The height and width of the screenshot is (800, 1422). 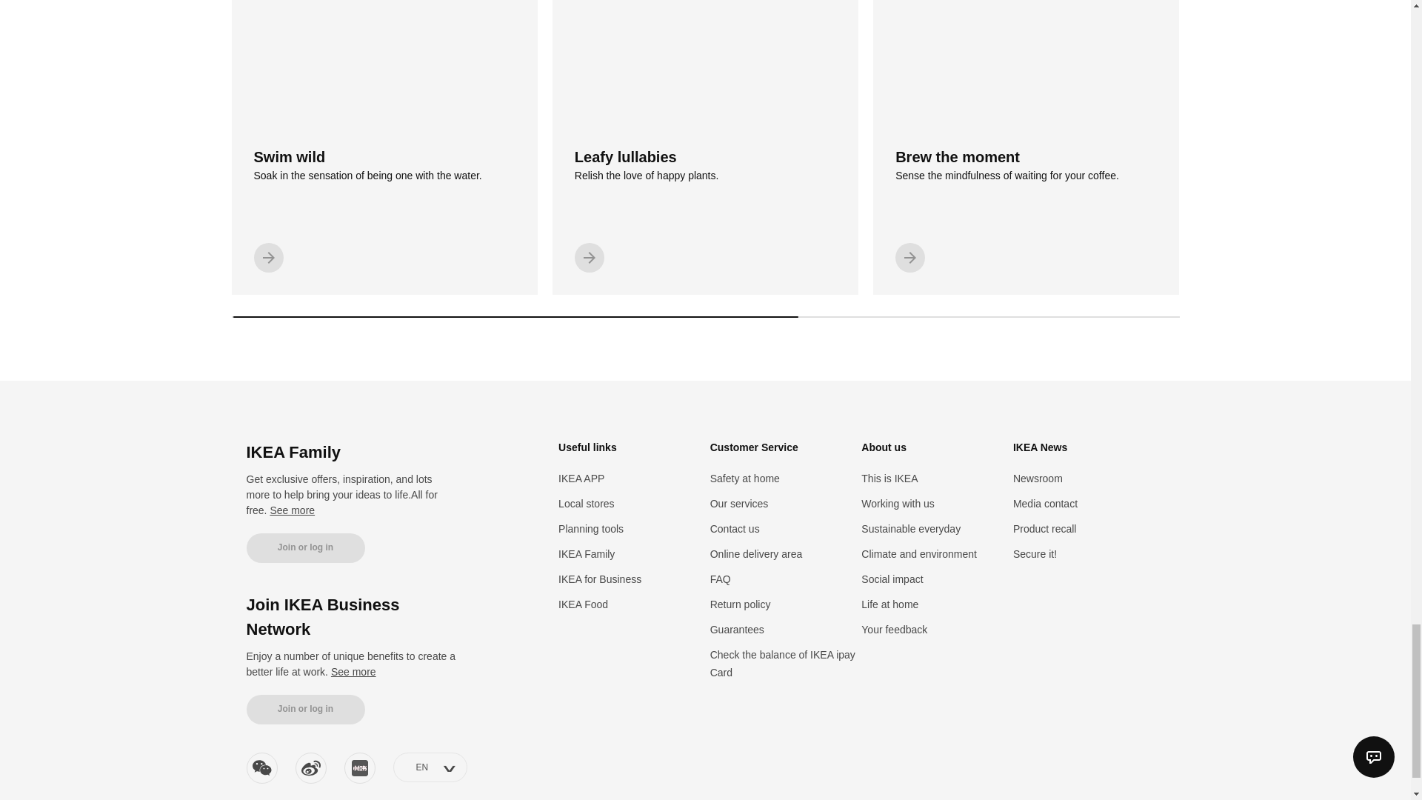 What do you see at coordinates (584, 604) in the screenshot?
I see `IKEA Food` at bounding box center [584, 604].